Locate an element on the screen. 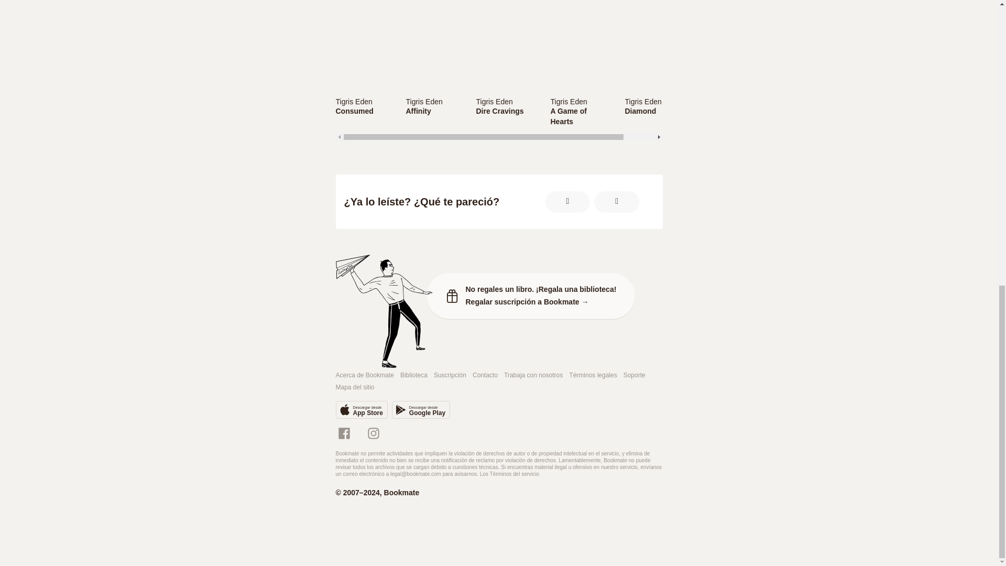 This screenshot has height=566, width=1006. Tigris Eden is located at coordinates (434, 111).